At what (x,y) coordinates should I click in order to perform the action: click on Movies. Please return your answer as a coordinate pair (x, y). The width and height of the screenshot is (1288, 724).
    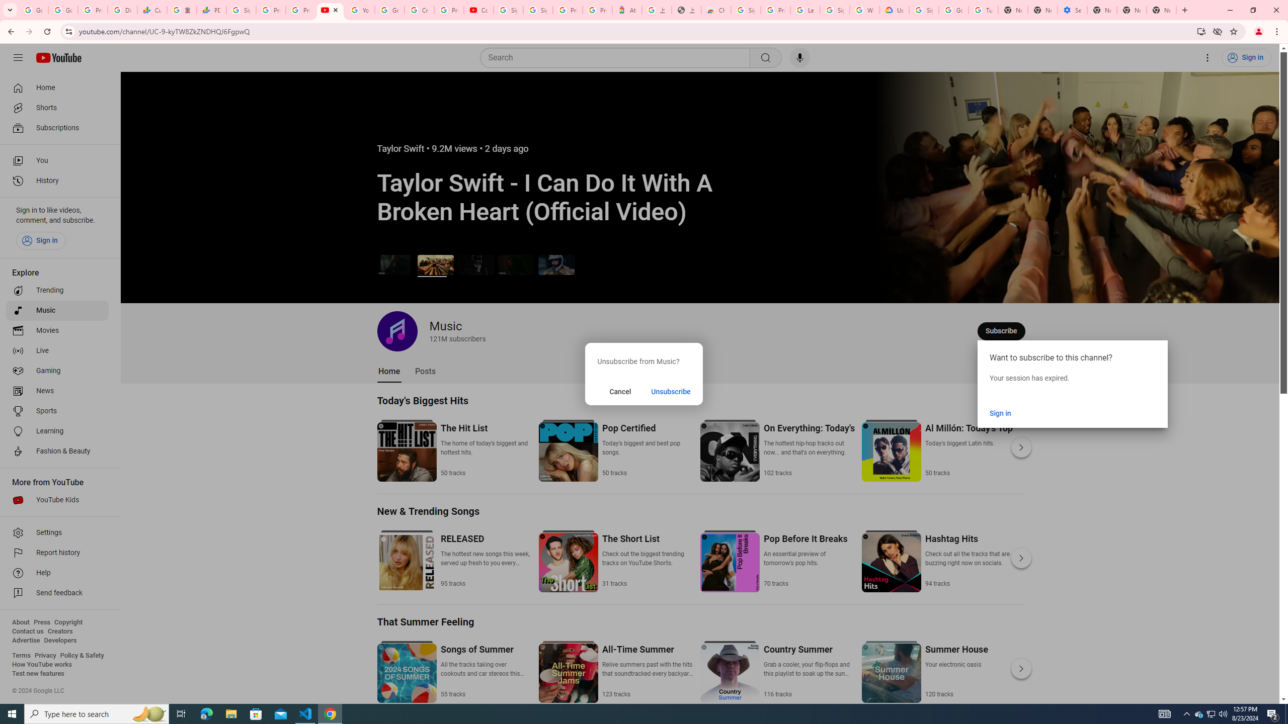
    Looking at the image, I should click on (57, 331).